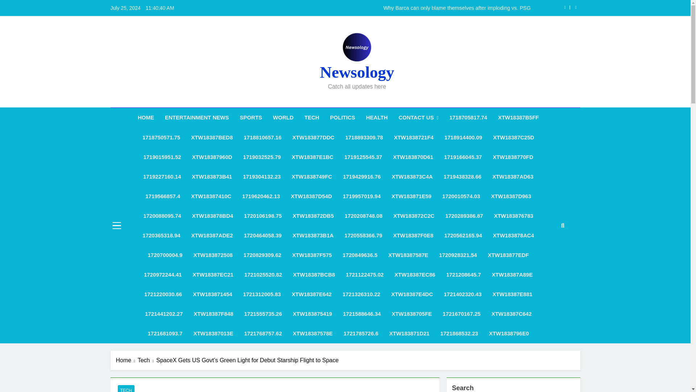 The height and width of the screenshot is (392, 696). What do you see at coordinates (418, 118) in the screenshot?
I see `CONTACT US` at bounding box center [418, 118].